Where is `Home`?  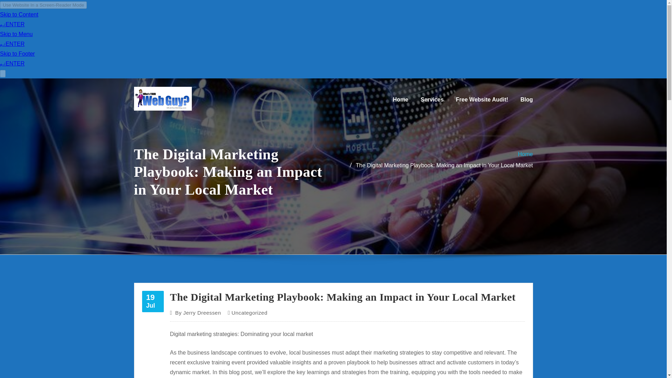 Home is located at coordinates (400, 99).